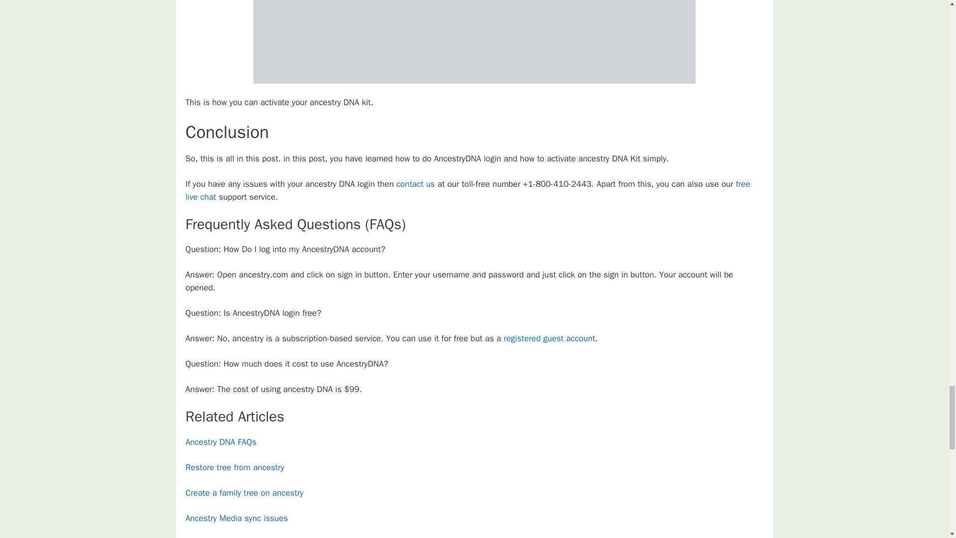 The width and height of the screenshot is (956, 538). What do you see at coordinates (467, 190) in the screenshot?
I see `free live chat` at bounding box center [467, 190].